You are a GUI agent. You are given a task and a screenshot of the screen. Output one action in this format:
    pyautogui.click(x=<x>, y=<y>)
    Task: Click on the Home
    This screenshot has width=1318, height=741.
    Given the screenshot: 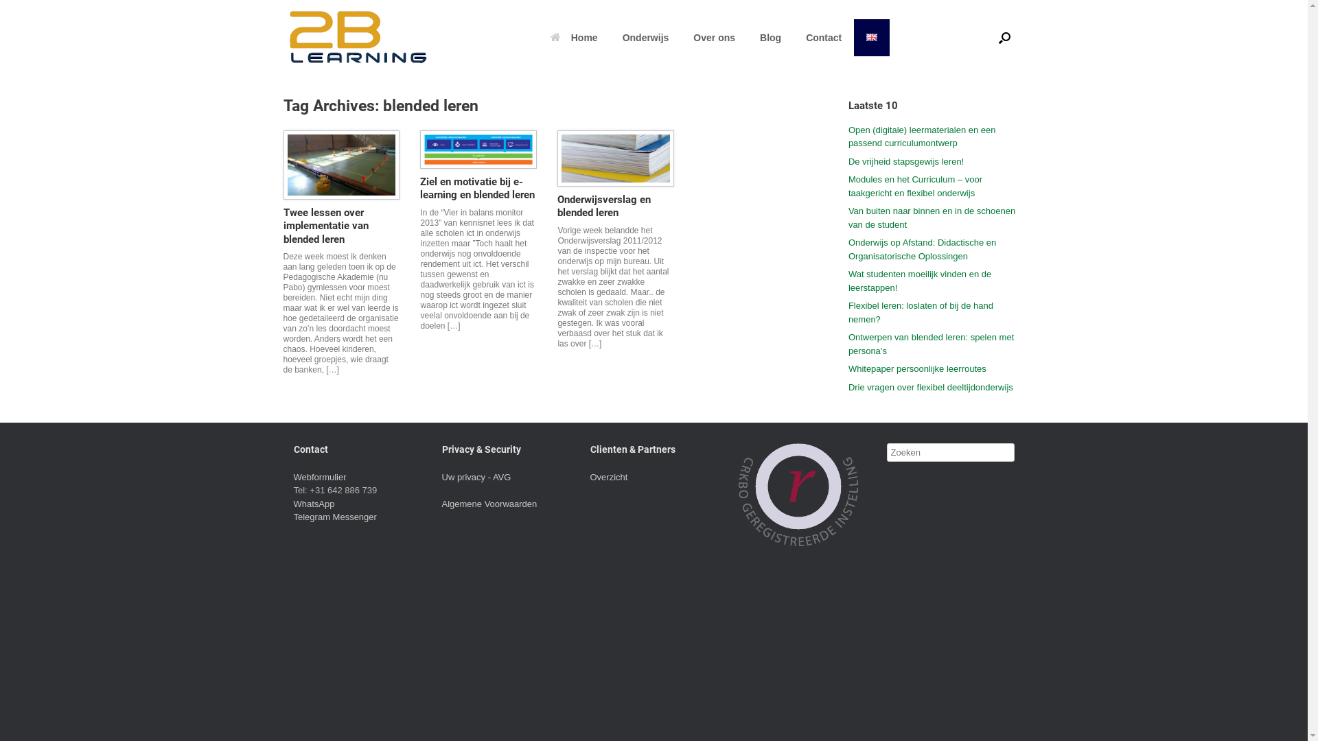 What is the action you would take?
    pyautogui.click(x=574, y=38)
    